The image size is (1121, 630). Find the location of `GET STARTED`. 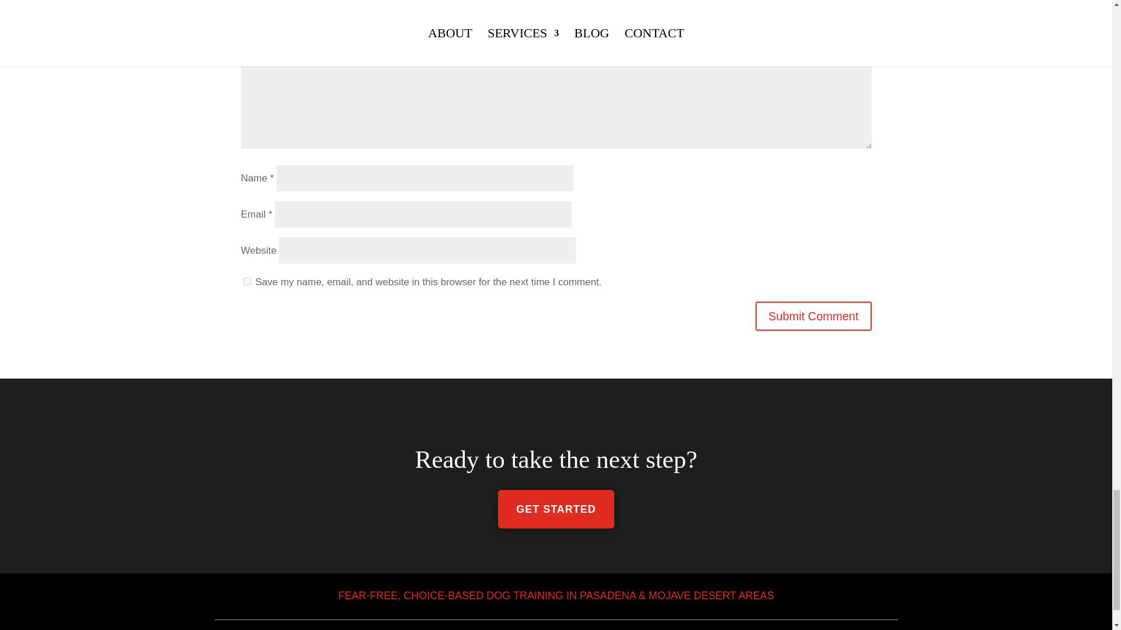

GET STARTED is located at coordinates (556, 510).